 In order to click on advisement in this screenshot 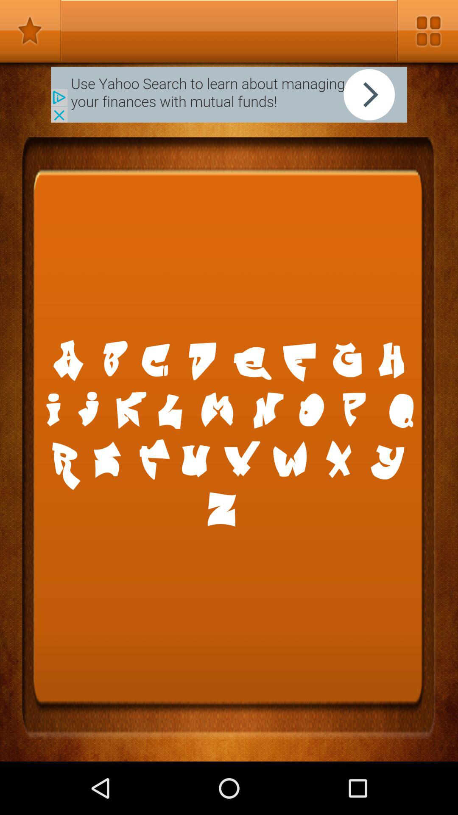, I will do `click(229, 94)`.